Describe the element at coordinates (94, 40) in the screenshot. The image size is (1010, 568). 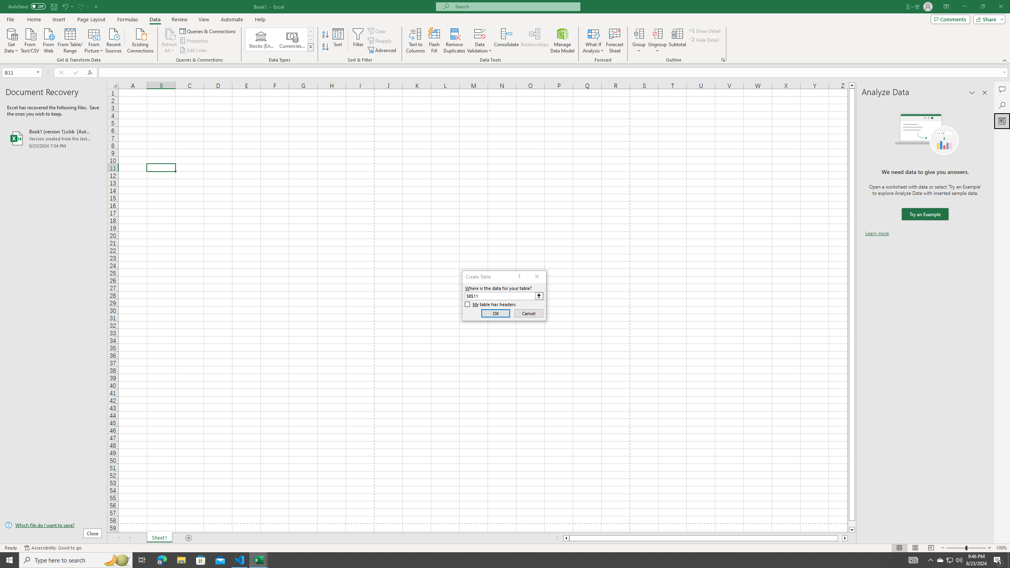
I see `From Picture` at that location.